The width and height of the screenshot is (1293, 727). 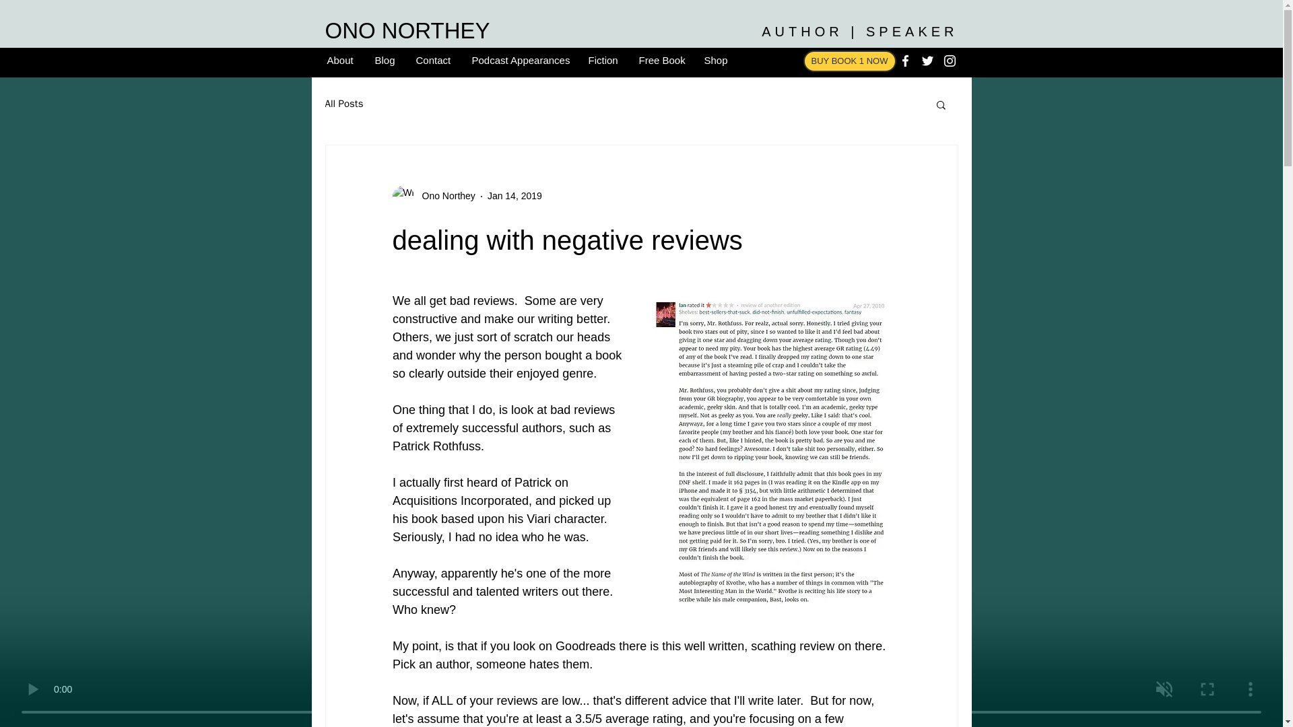 What do you see at coordinates (520, 60) in the screenshot?
I see `Podcast Appearances` at bounding box center [520, 60].